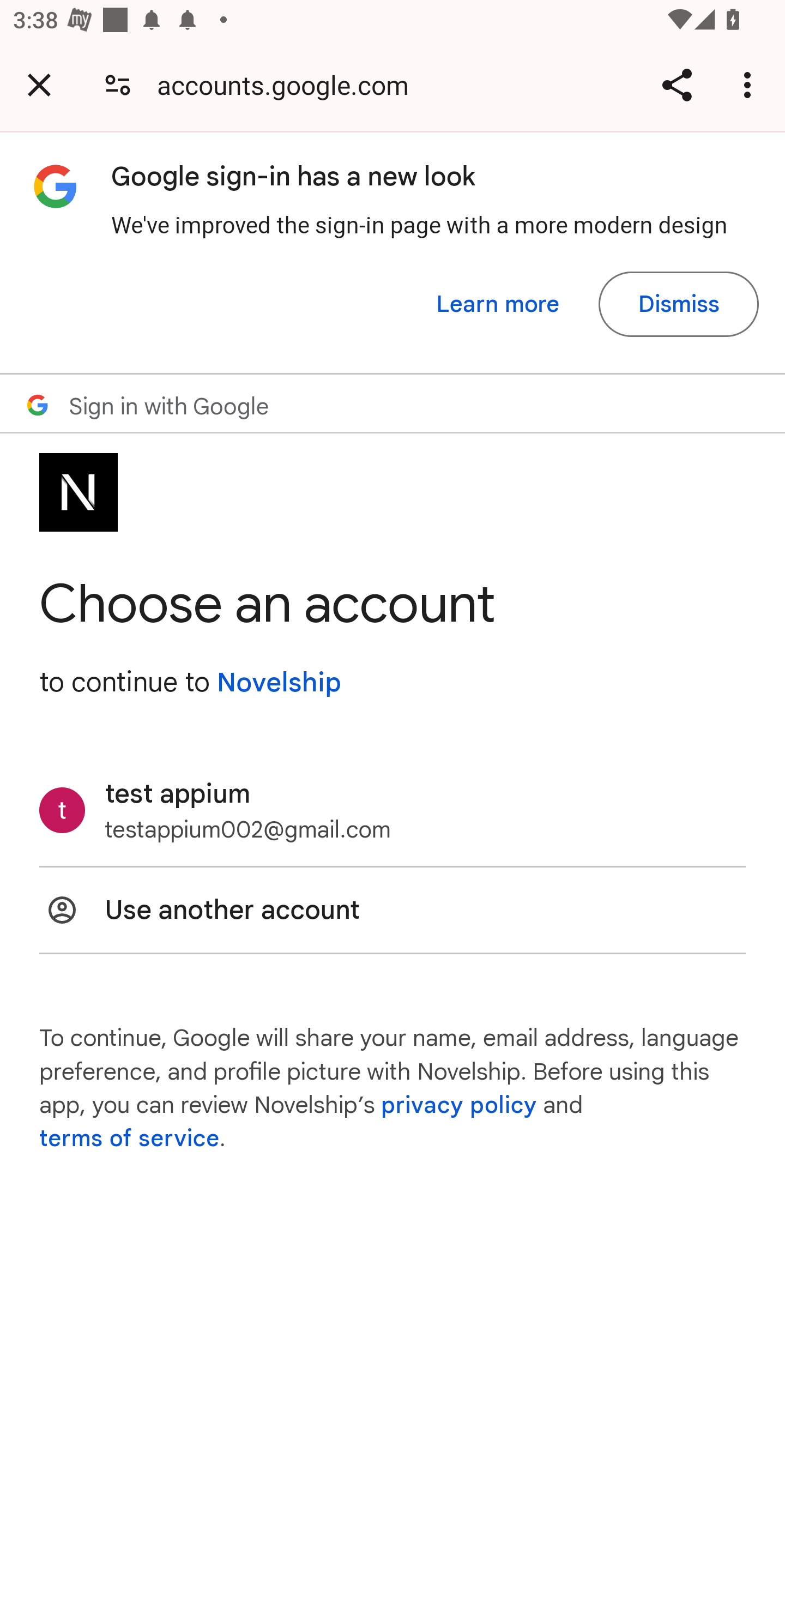 This screenshot has height=1614, width=785. Describe the element at coordinates (39, 85) in the screenshot. I see `Close tab` at that location.